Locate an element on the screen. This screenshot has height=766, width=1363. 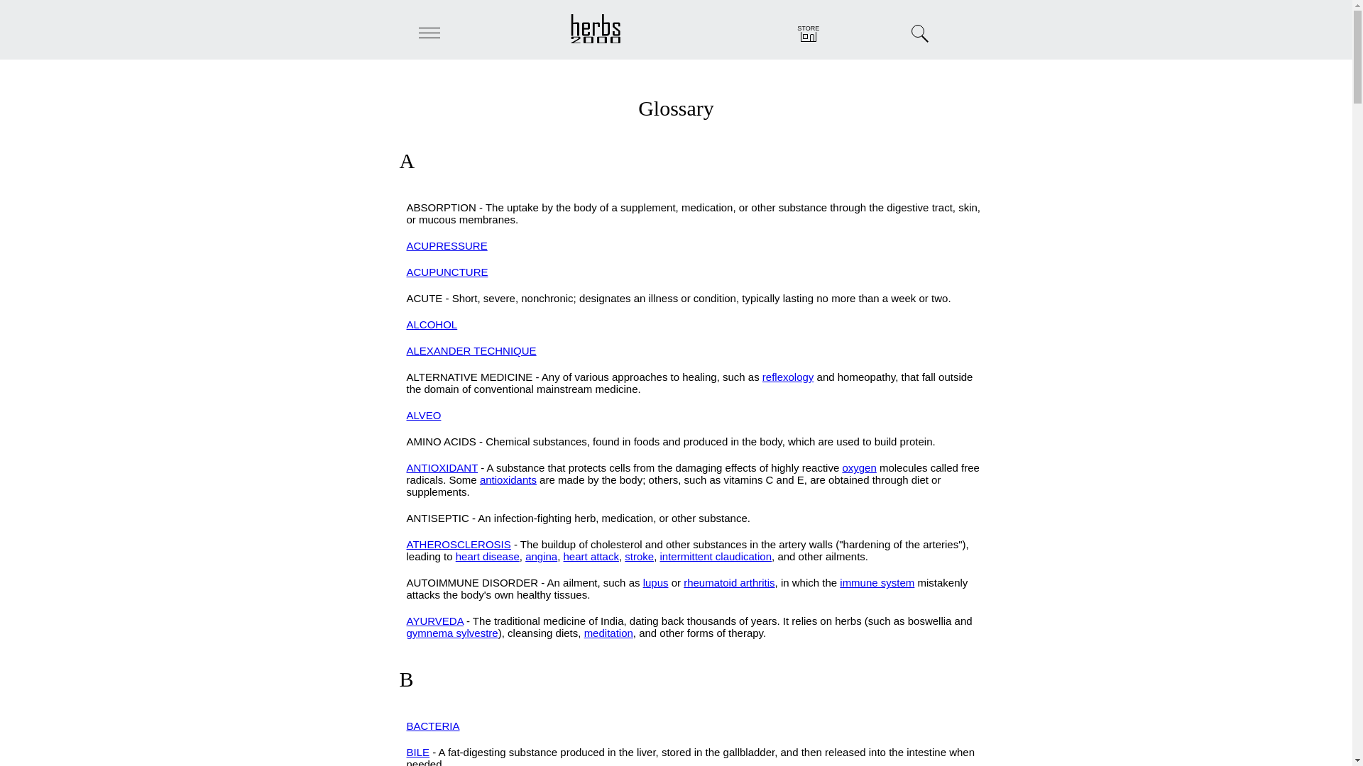
ALVEO is located at coordinates (423, 415).